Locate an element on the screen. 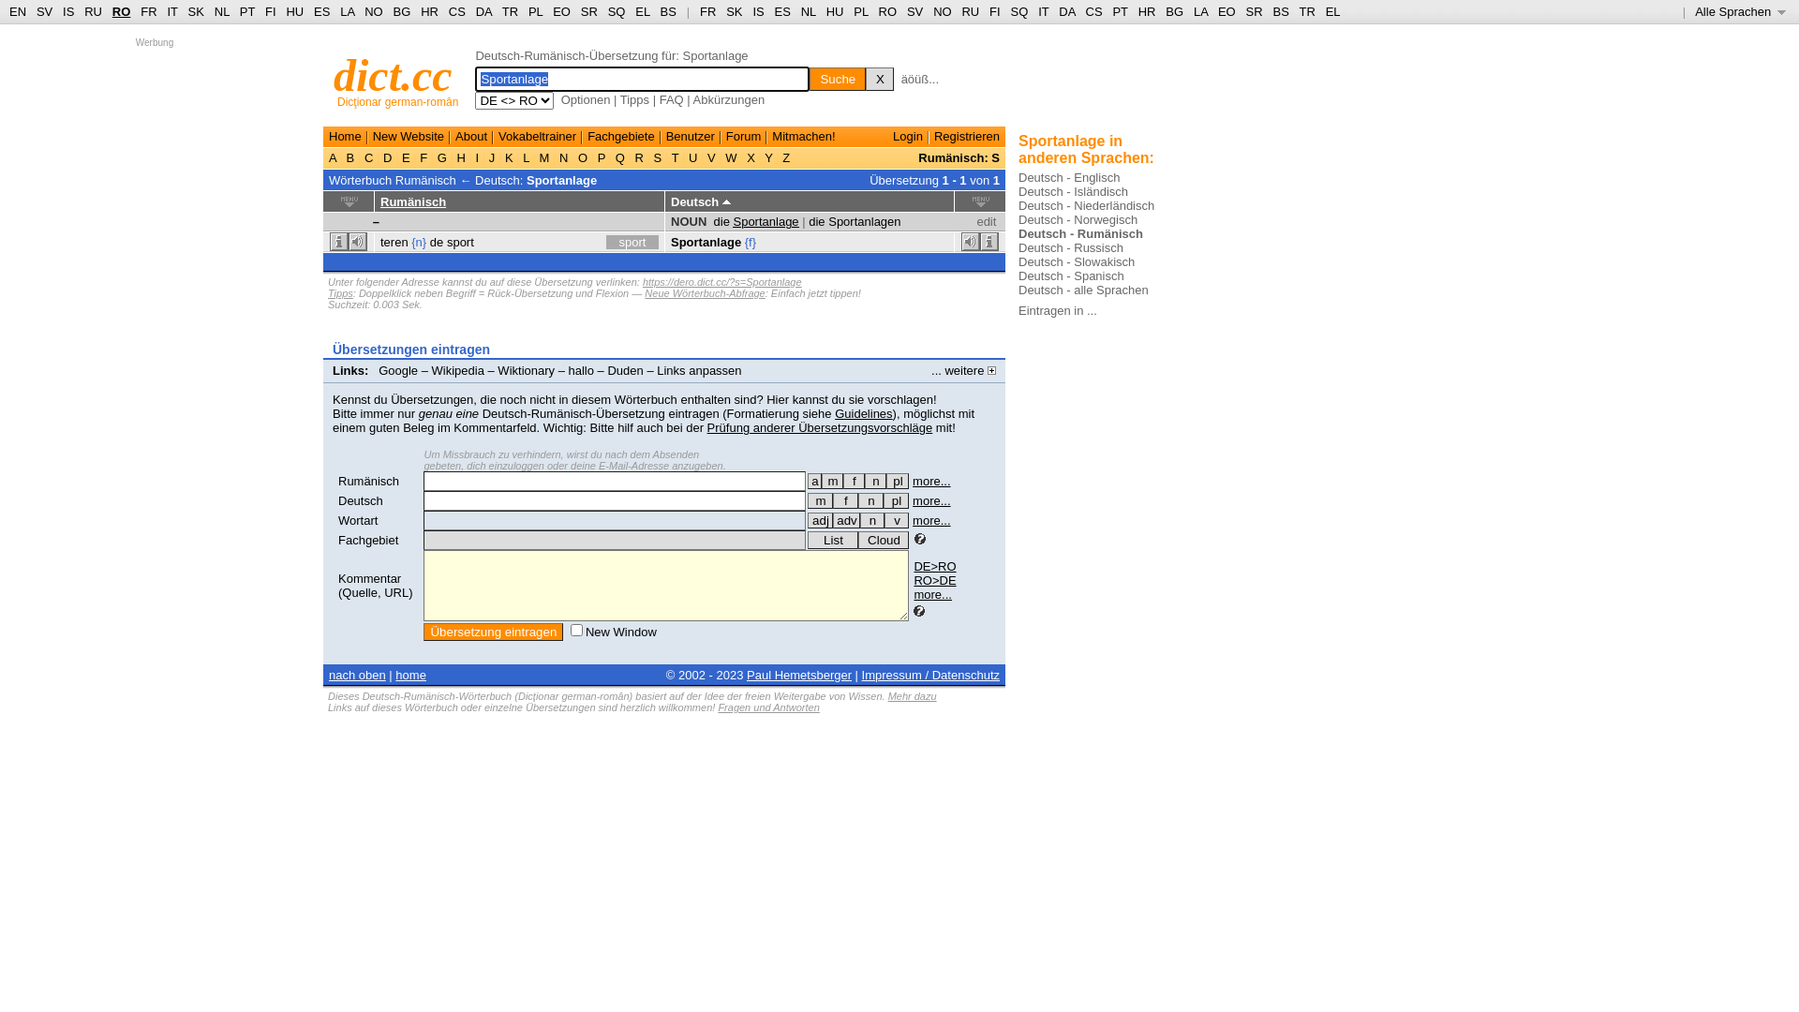  adv is located at coordinates (847, 521).